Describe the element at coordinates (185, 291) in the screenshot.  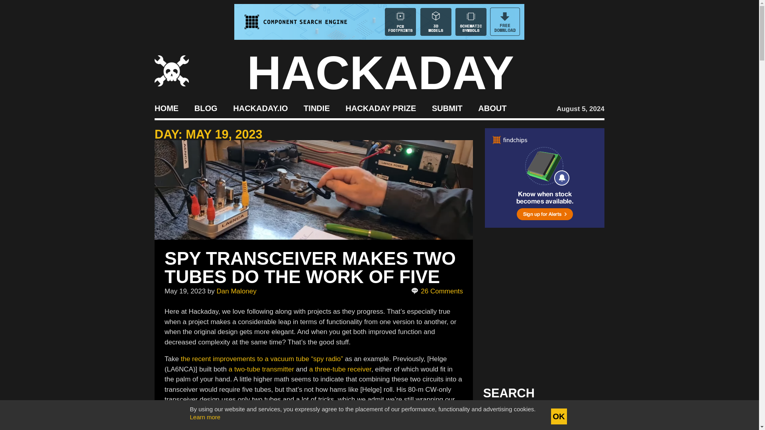
I see `May 19, 2023 - 10:00 pm` at that location.